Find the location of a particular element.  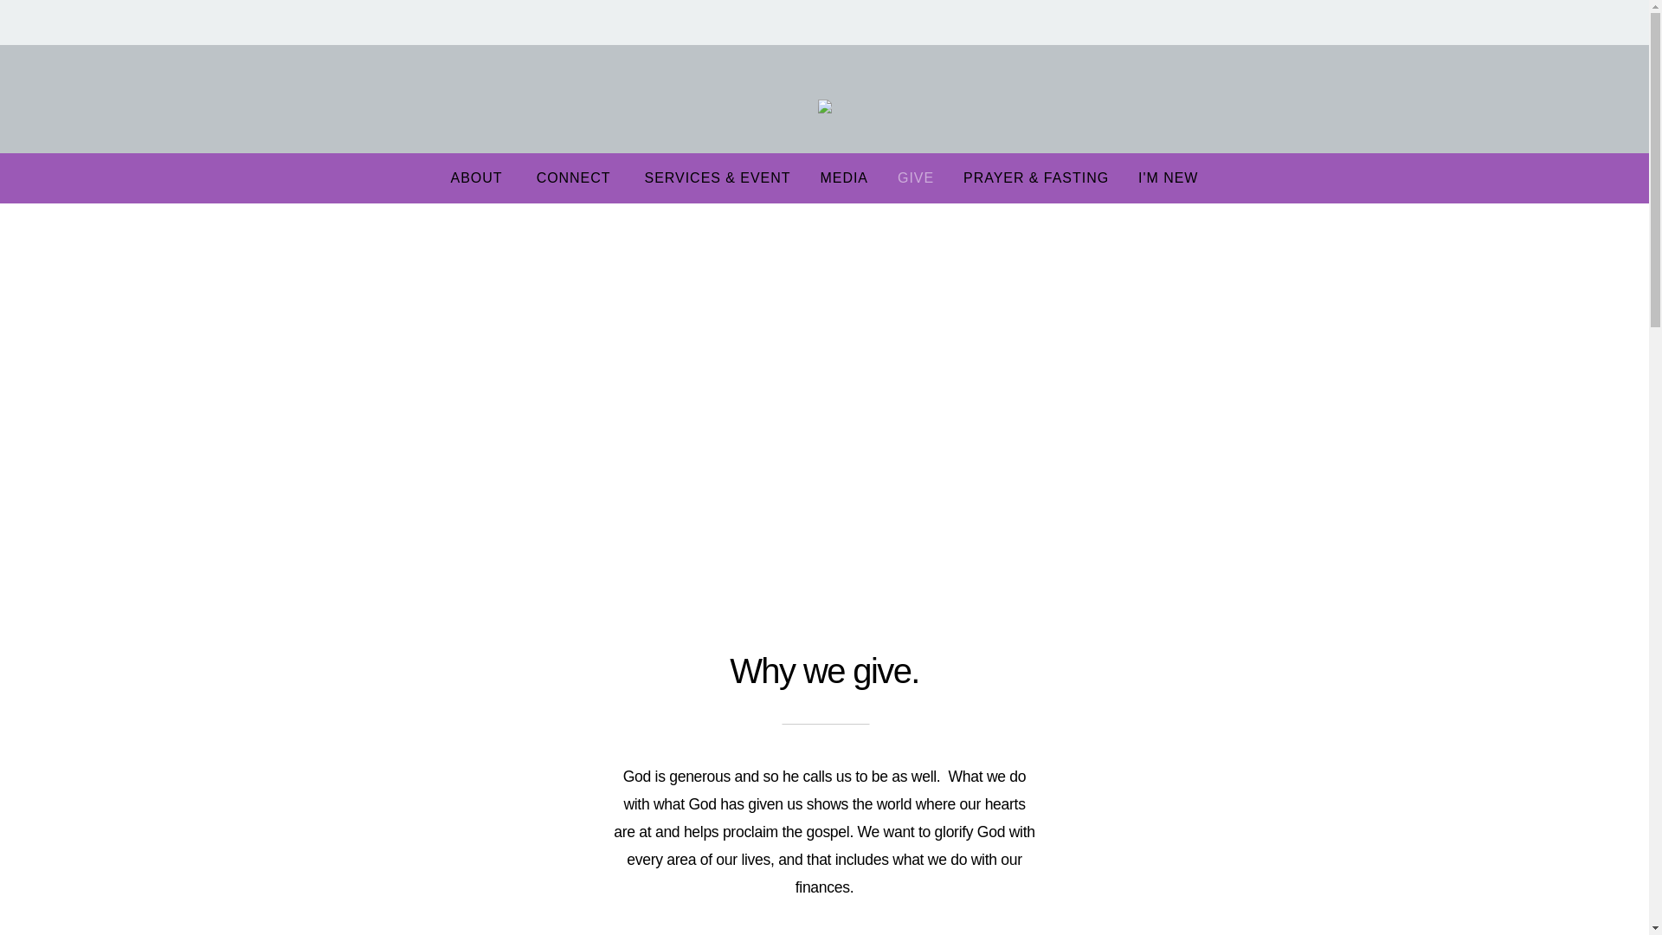

CONNECT  is located at coordinates (575, 177).